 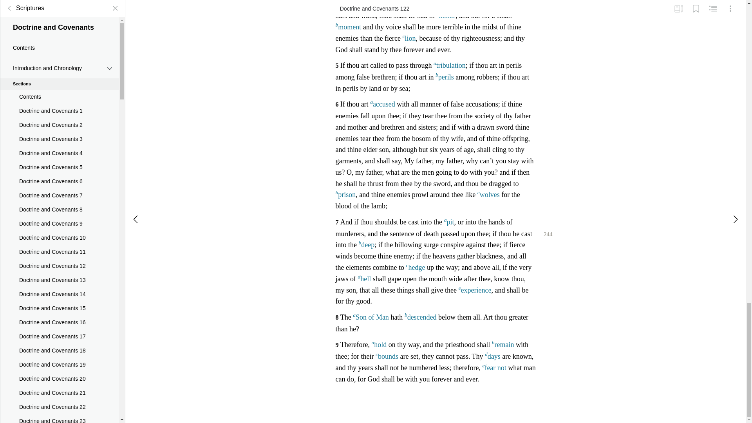 I want to click on Doctrine and Covenants 23, so click(x=60, y=186).